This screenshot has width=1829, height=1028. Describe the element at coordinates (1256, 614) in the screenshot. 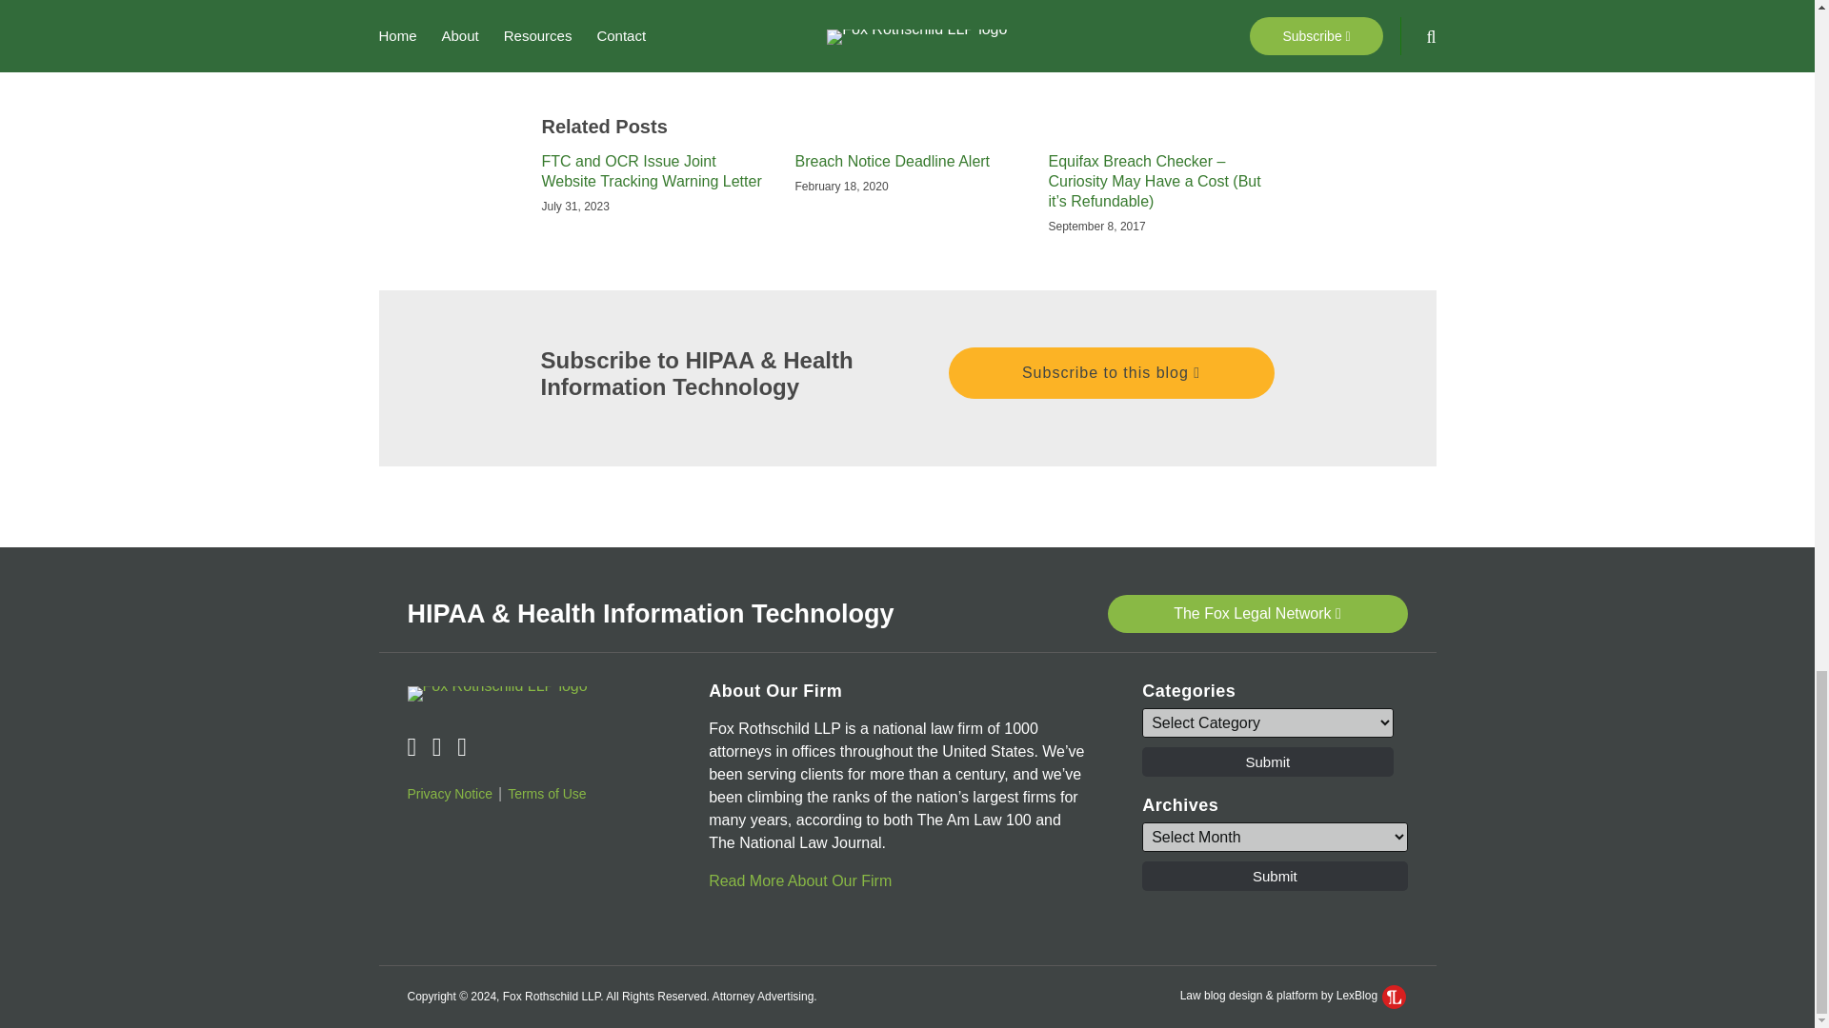

I see `The Fox Legal Network` at that location.